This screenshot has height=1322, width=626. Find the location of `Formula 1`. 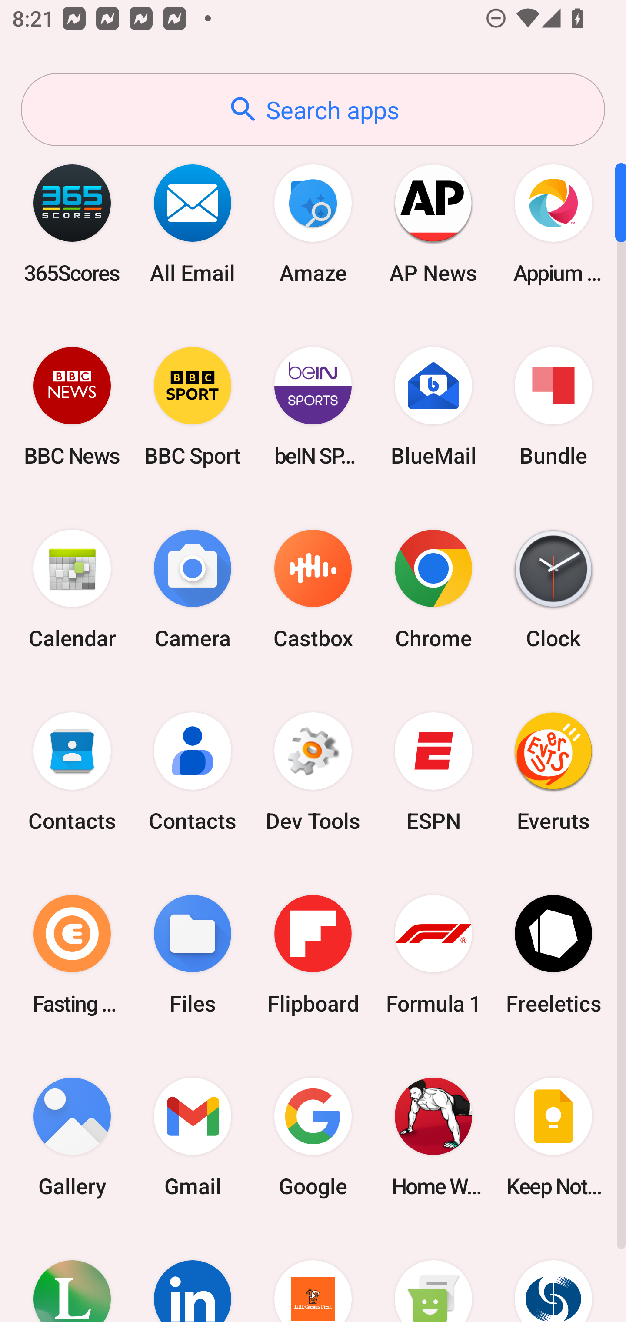

Formula 1 is located at coordinates (433, 954).